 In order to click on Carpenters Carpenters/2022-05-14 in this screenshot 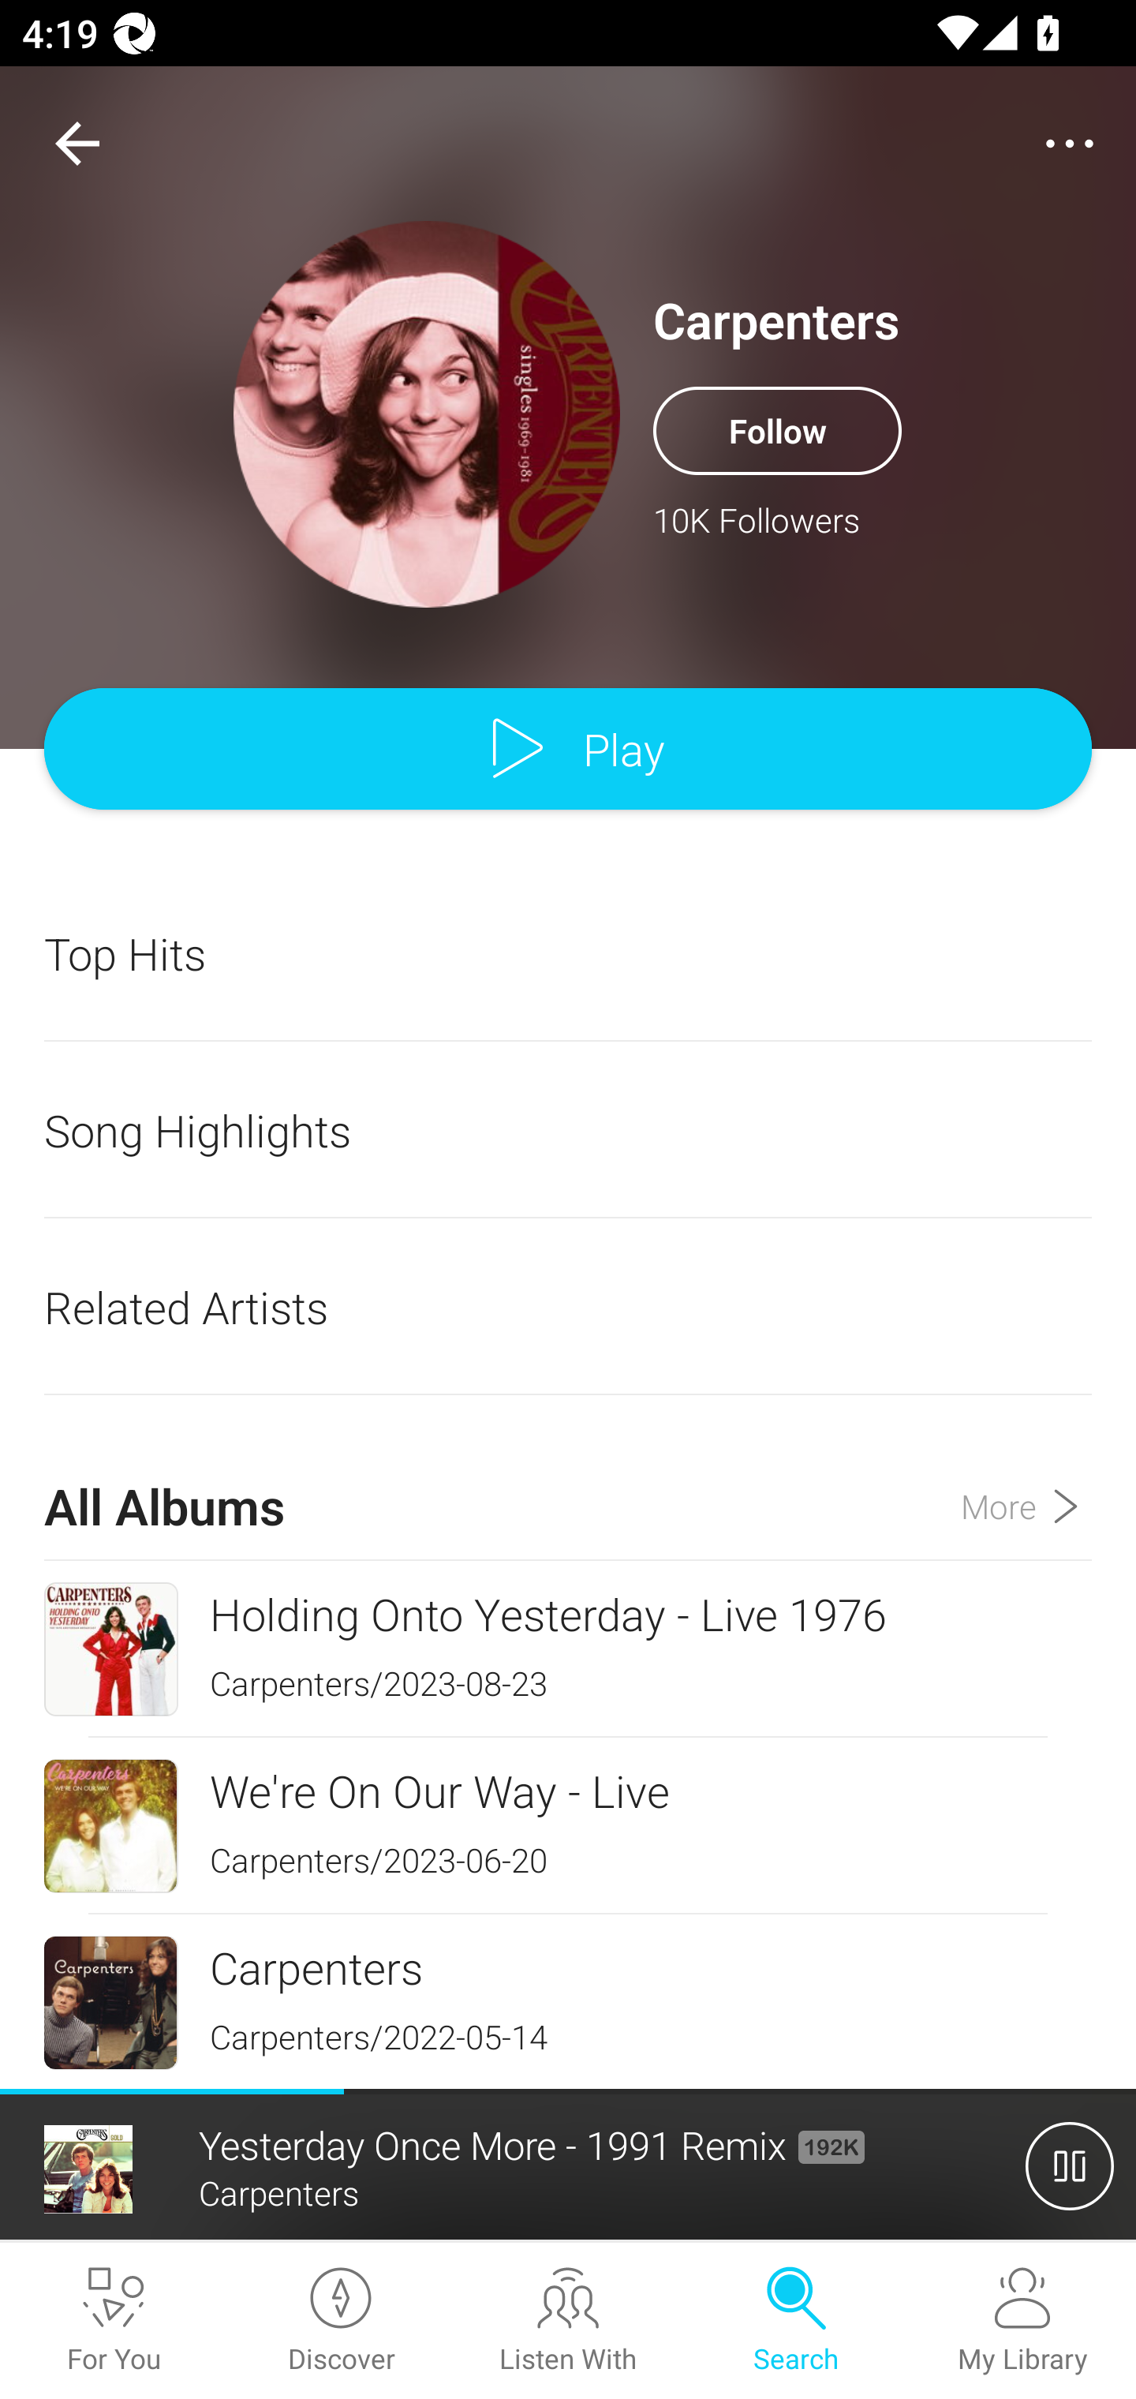, I will do `click(568, 2001)`.